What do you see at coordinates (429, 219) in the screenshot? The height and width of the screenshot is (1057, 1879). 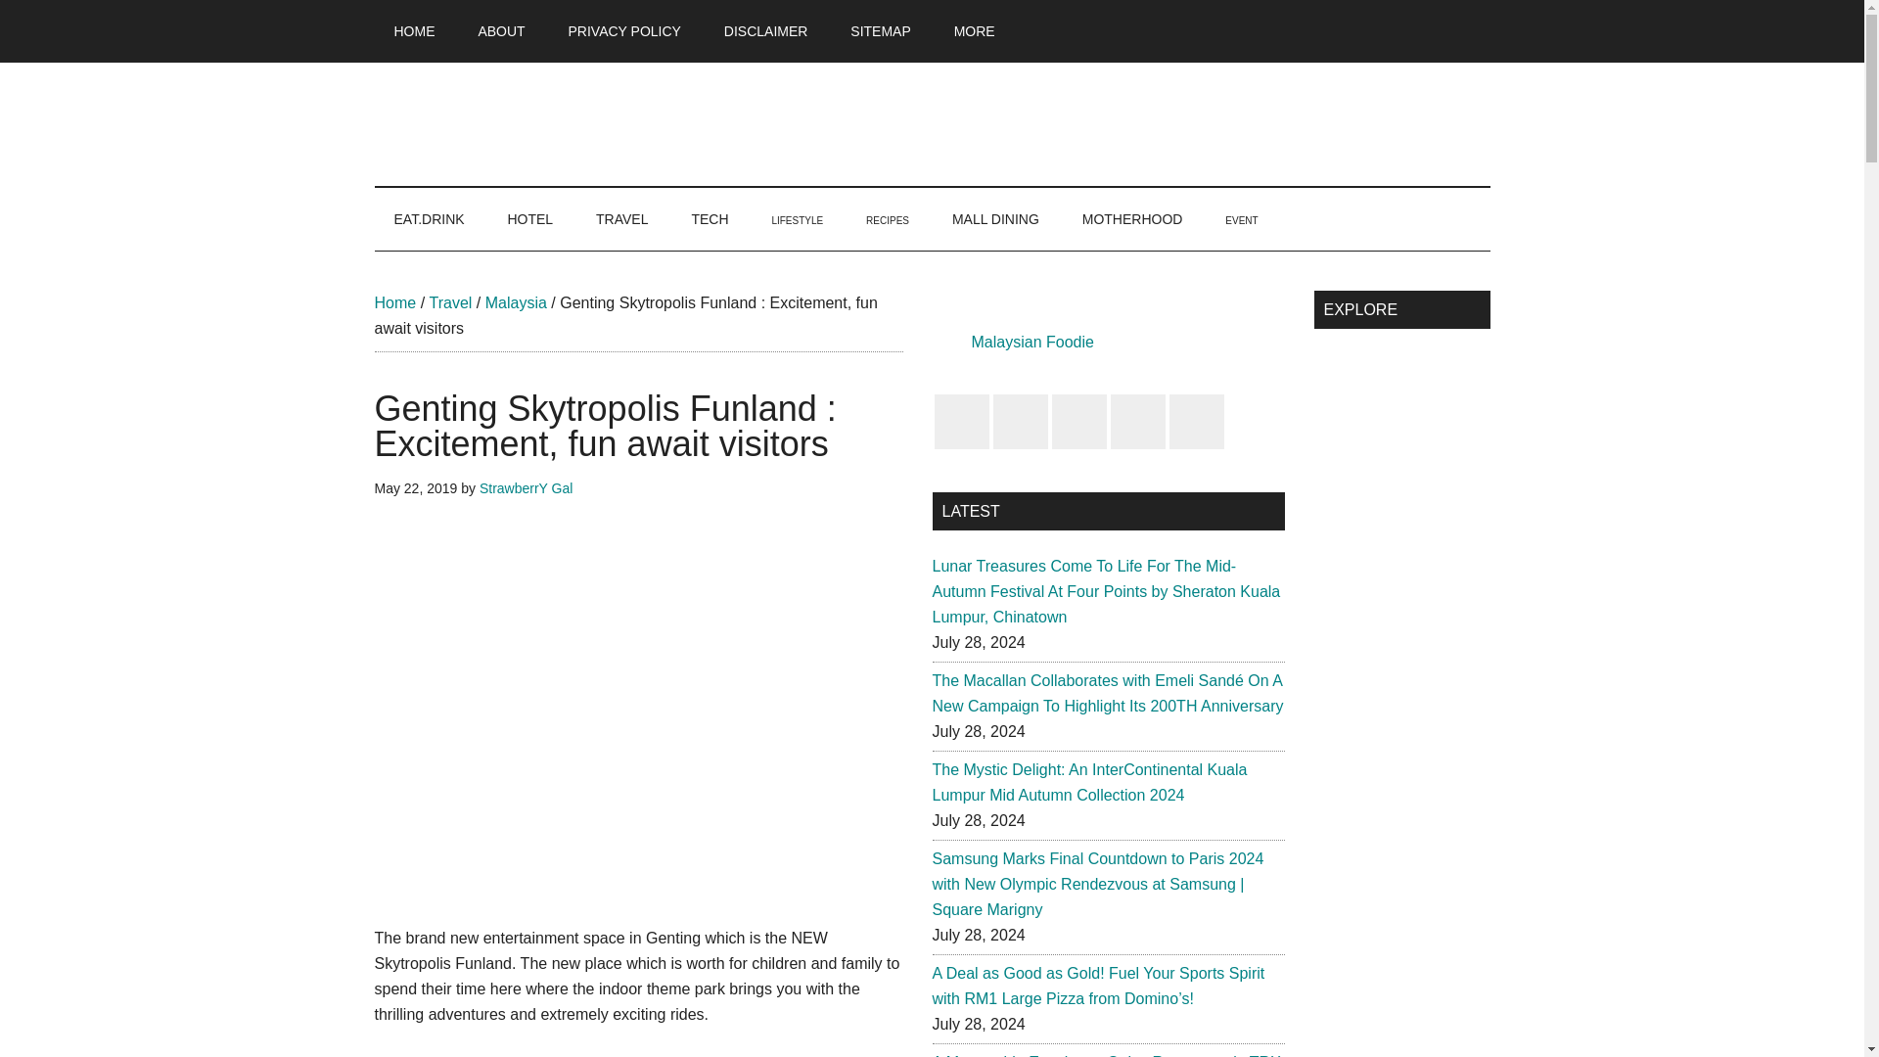 I see `EAT.DRINK` at bounding box center [429, 219].